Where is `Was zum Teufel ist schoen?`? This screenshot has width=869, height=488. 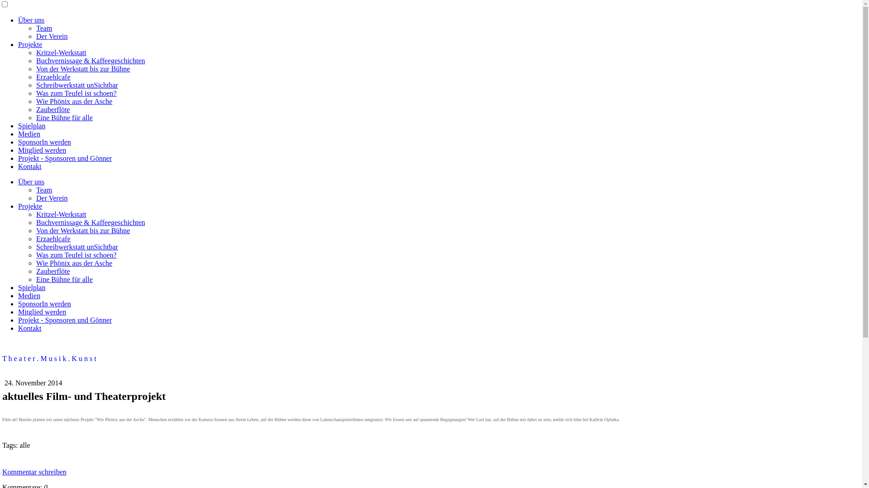 Was zum Teufel ist schoen? is located at coordinates (76, 93).